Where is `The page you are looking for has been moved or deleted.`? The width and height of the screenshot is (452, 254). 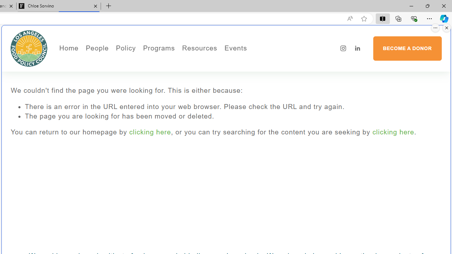 The page you are looking for has been moved or deleted. is located at coordinates (233, 116).